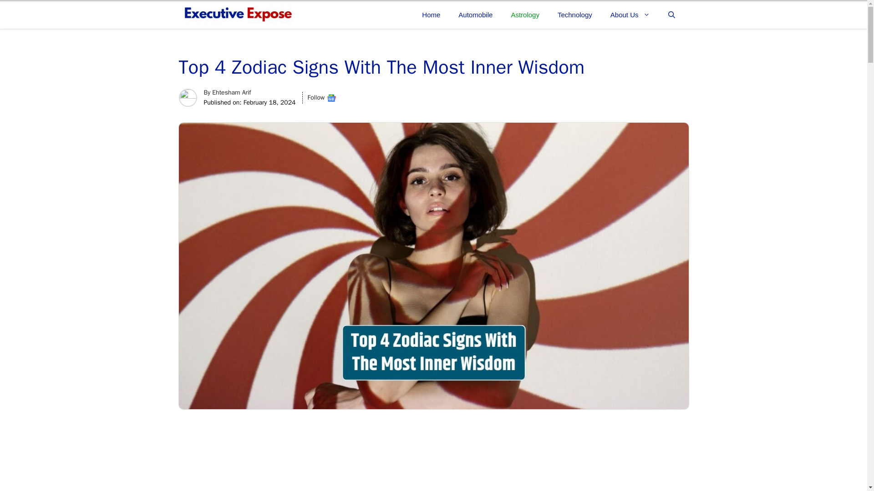 The height and width of the screenshot is (491, 874). I want to click on Astrology, so click(525, 15).